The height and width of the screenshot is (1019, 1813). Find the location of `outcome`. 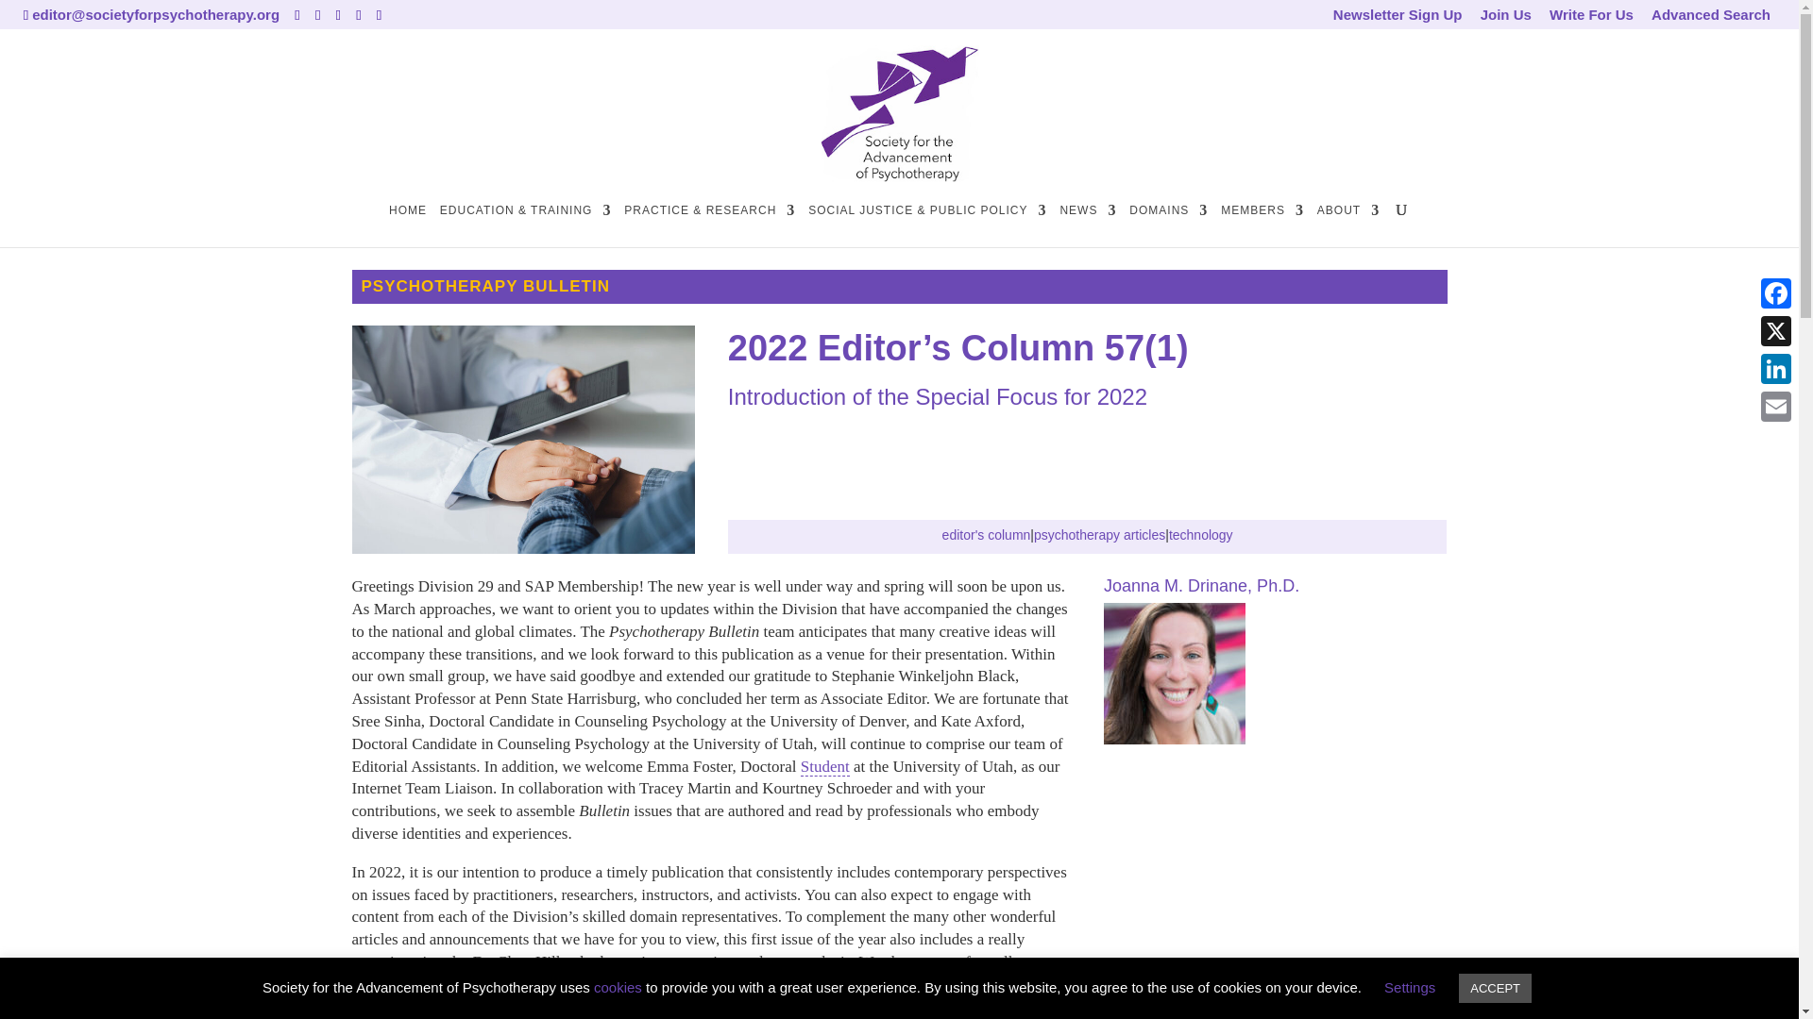

outcome is located at coordinates (886, 1008).